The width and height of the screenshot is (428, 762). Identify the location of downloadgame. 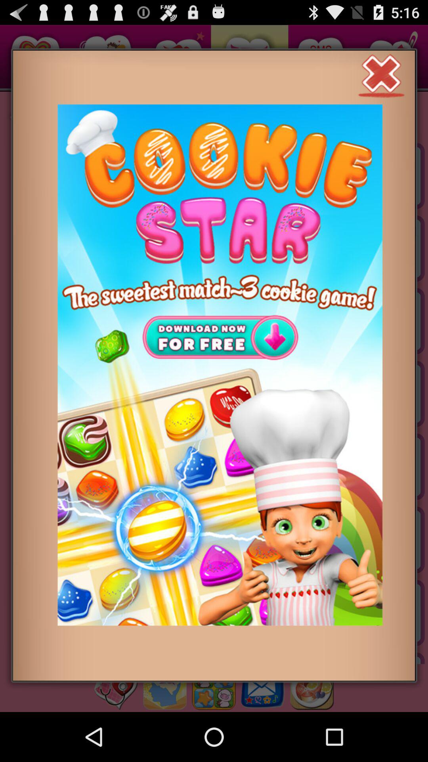
(220, 365).